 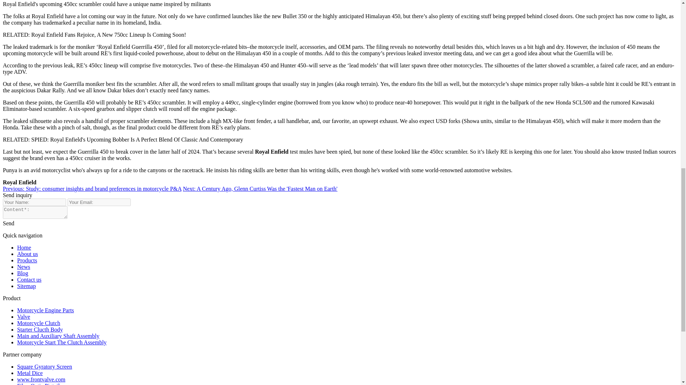 I want to click on Sitemap, so click(x=26, y=286).